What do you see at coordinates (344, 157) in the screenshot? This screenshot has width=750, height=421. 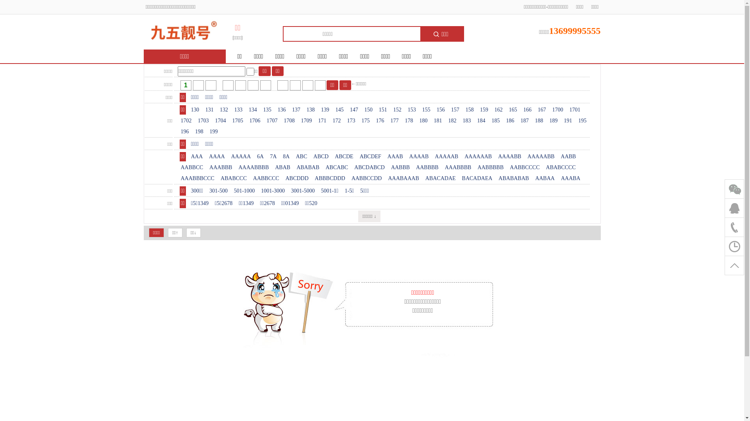 I see `ABCDE` at bounding box center [344, 157].